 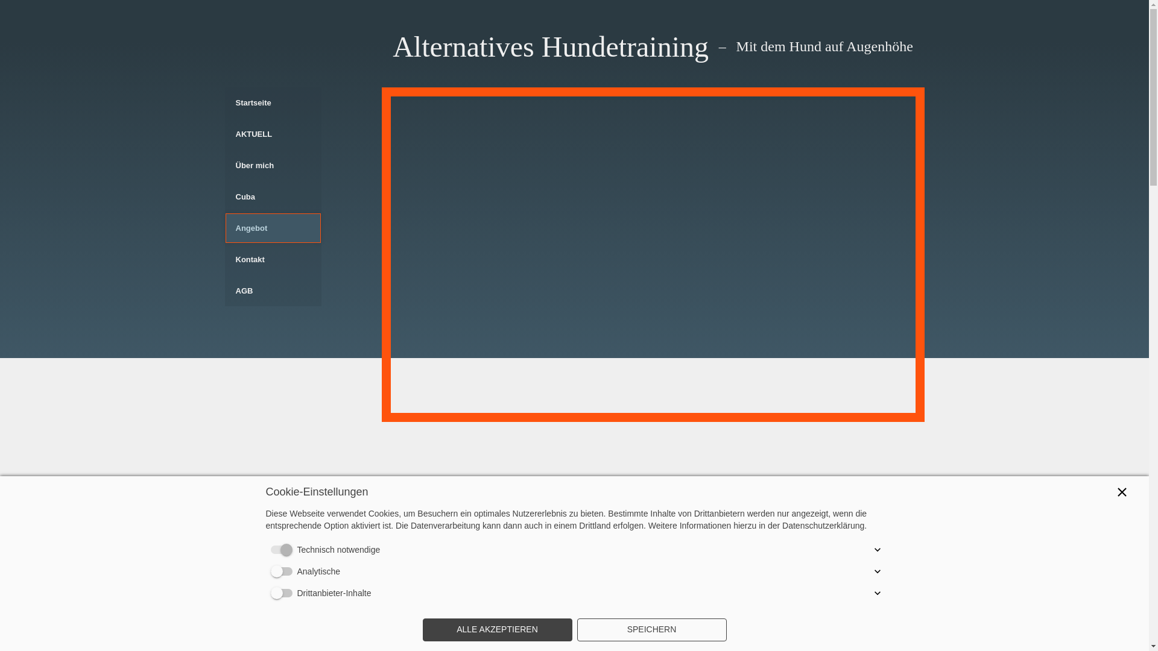 What do you see at coordinates (870, 618) in the screenshot?
I see `E-Mail` at bounding box center [870, 618].